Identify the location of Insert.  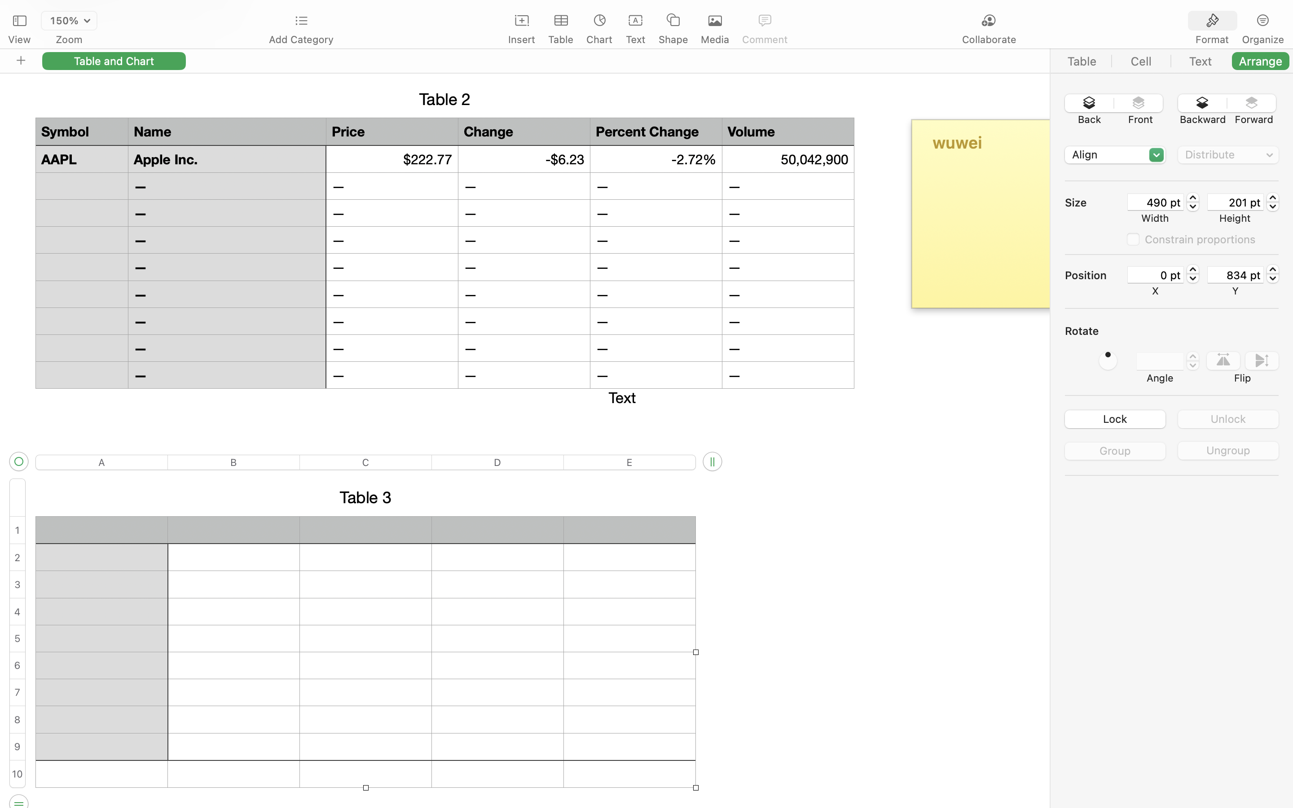
(522, 40).